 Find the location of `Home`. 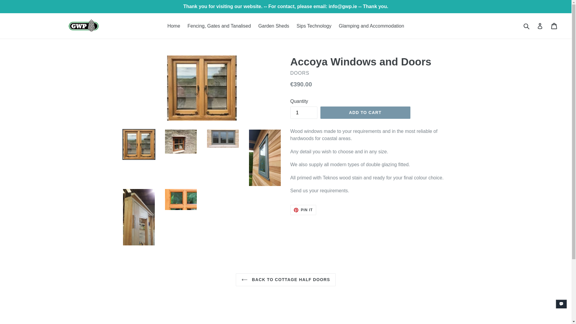

Home is located at coordinates (274, 26).